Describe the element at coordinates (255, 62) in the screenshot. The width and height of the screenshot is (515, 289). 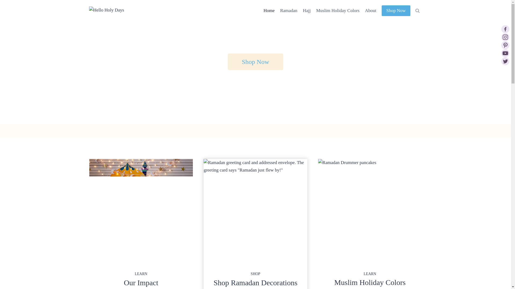
I see `Shop Now` at that location.